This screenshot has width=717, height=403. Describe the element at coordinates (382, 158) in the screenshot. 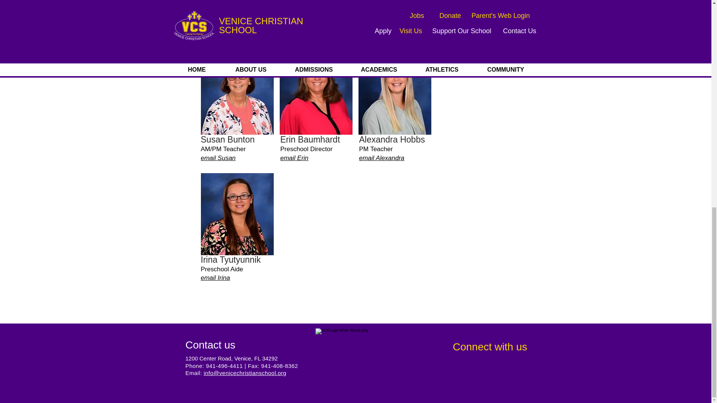

I see `email Alexandra` at that location.